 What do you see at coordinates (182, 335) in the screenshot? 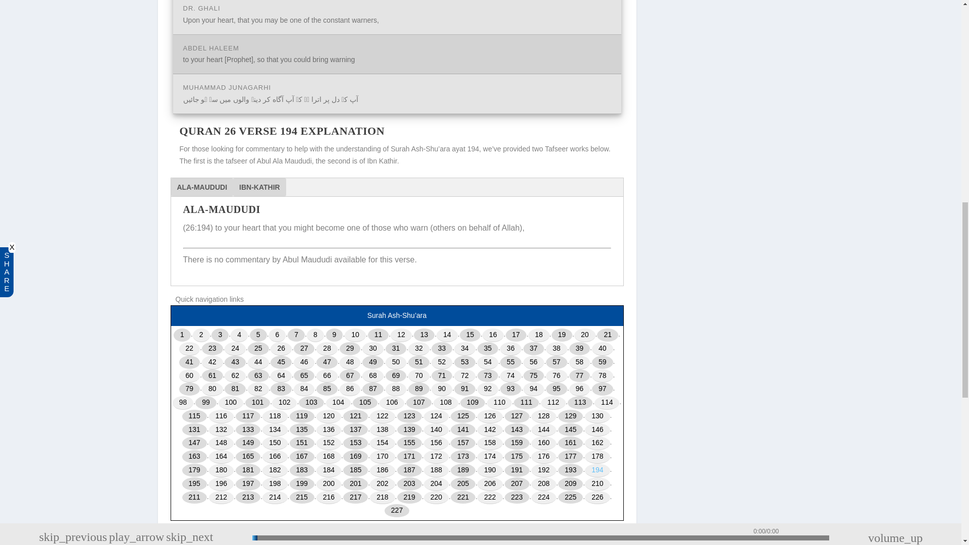
I see `1` at bounding box center [182, 335].